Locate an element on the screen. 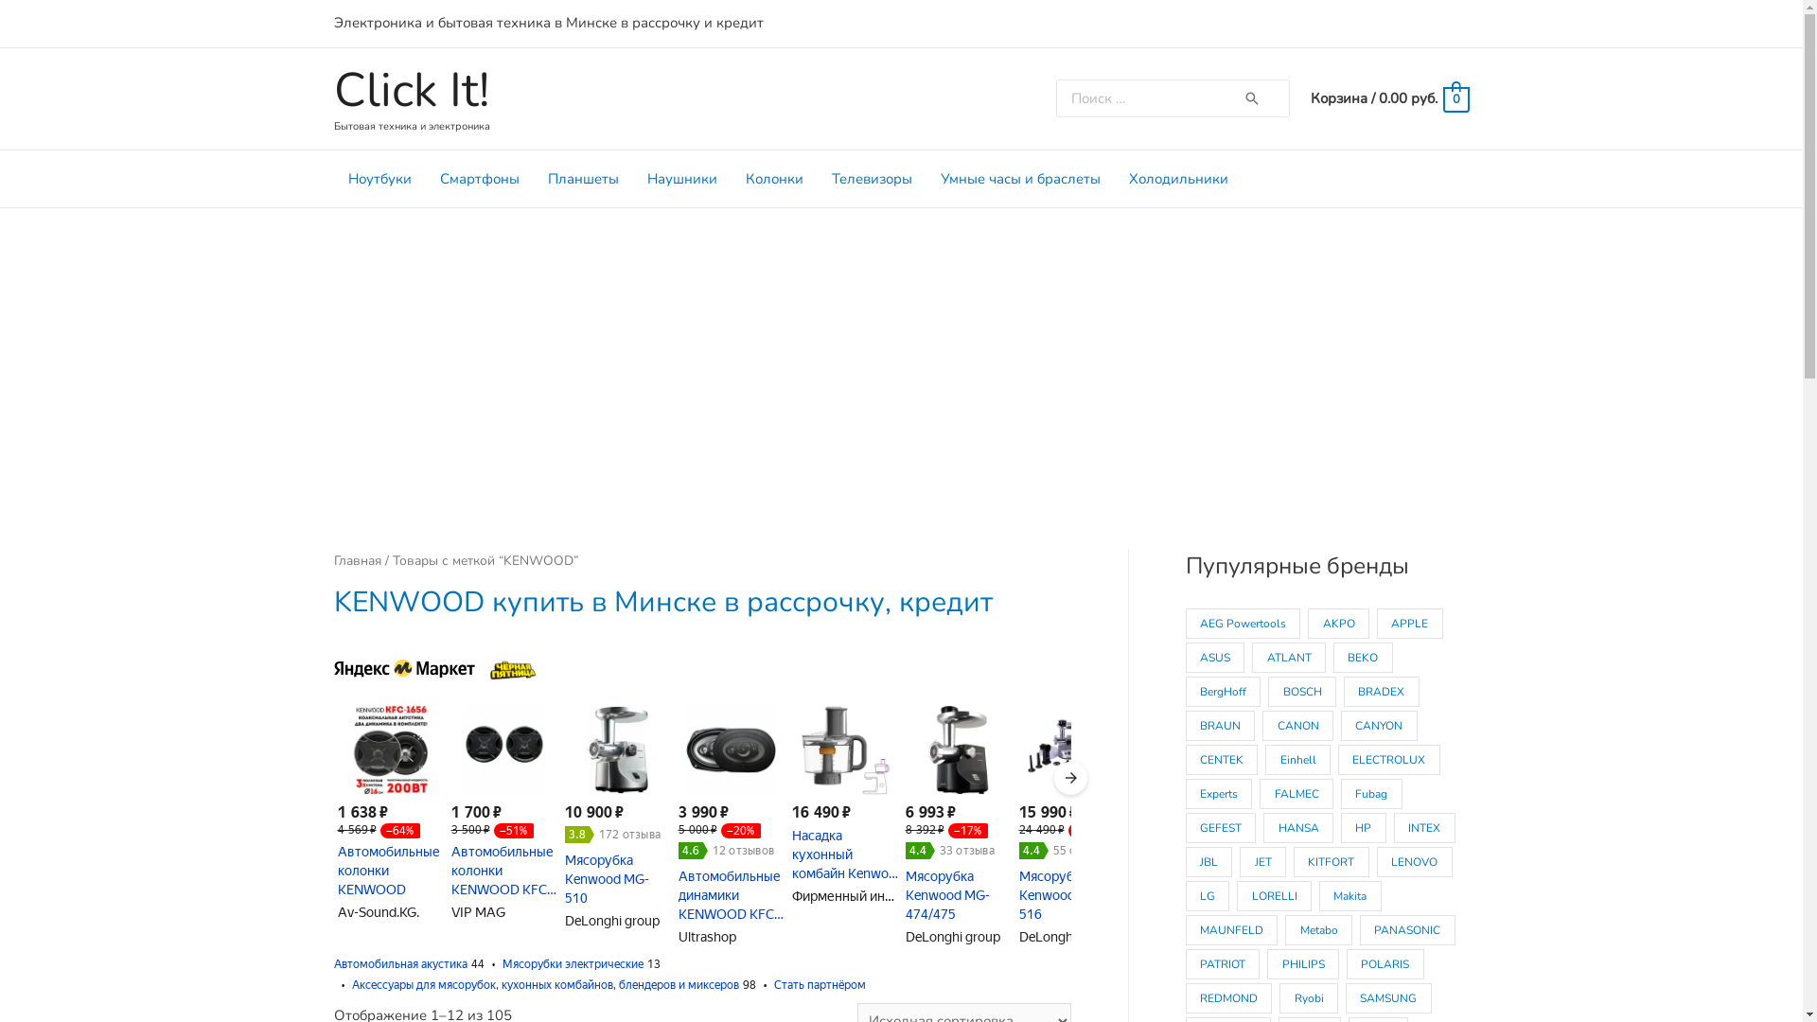 This screenshot has width=1817, height=1022. ATLANT is located at coordinates (1289, 658).